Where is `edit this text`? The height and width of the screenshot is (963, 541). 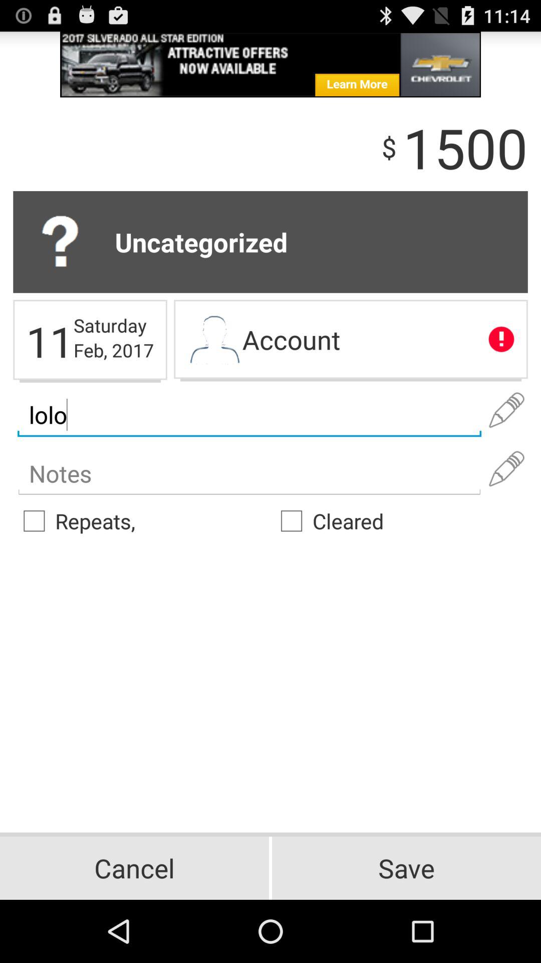
edit this text is located at coordinates (506, 410).